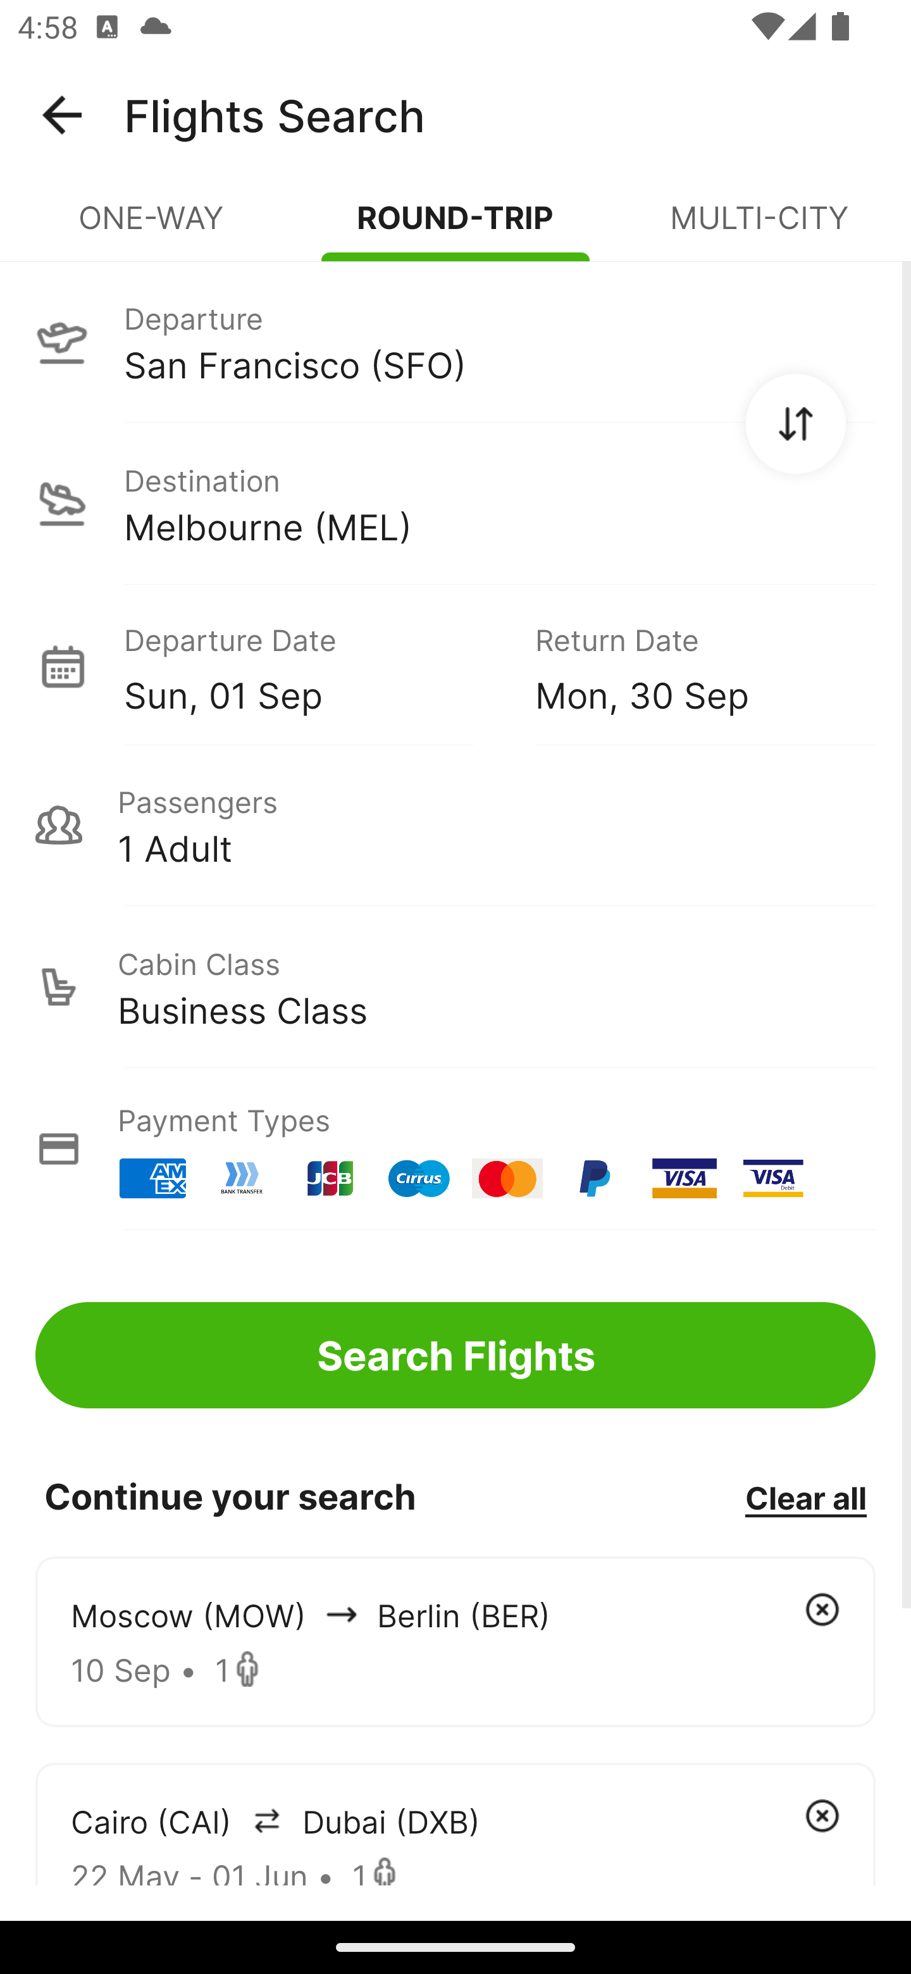 The width and height of the screenshot is (911, 1974). Describe the element at coordinates (455, 1355) in the screenshot. I see `Search Flights` at that location.